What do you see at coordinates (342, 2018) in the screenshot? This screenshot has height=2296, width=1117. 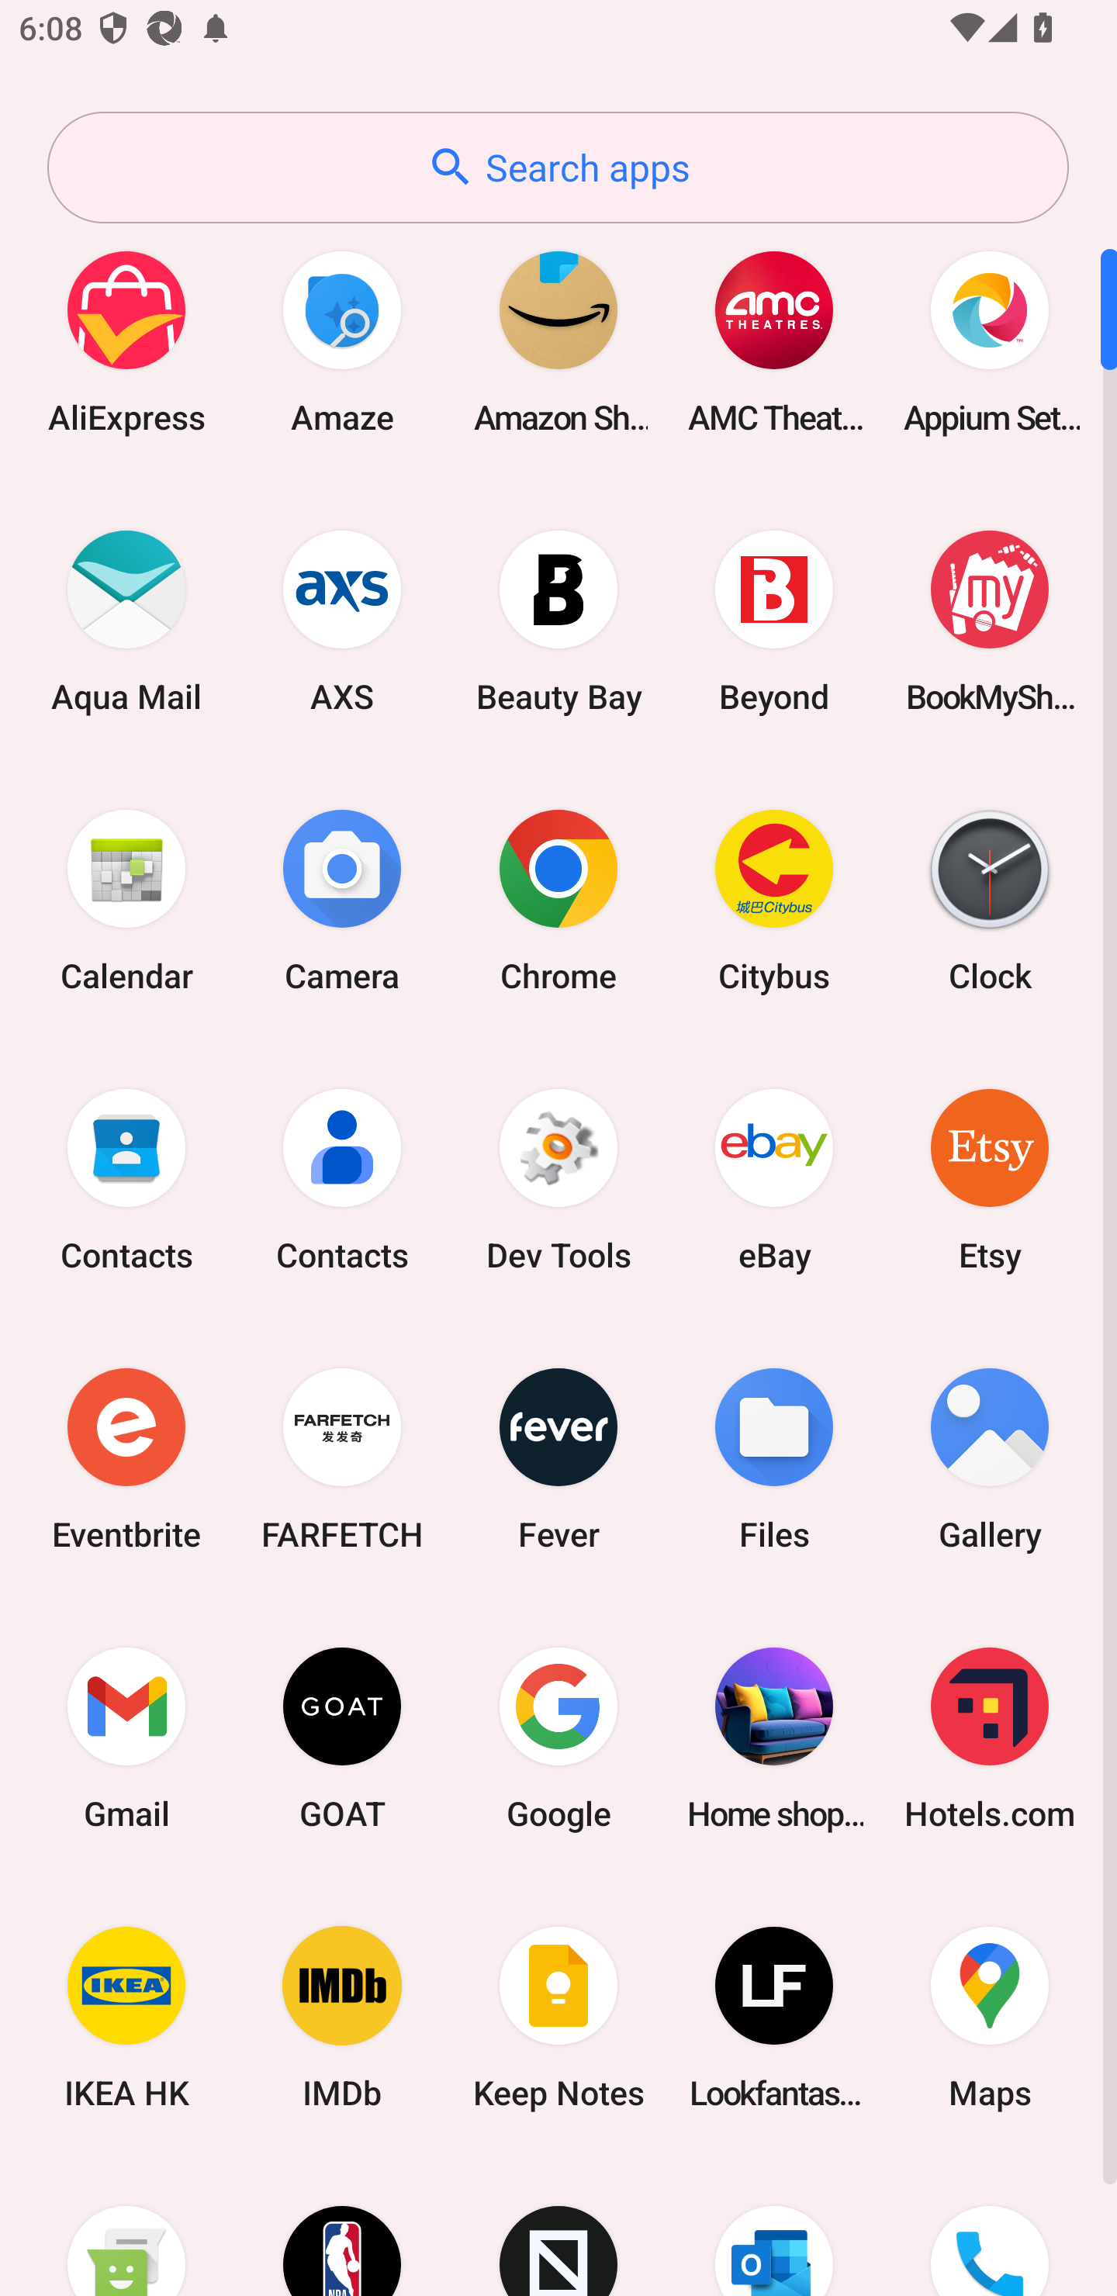 I see `IMDb` at bounding box center [342, 2018].